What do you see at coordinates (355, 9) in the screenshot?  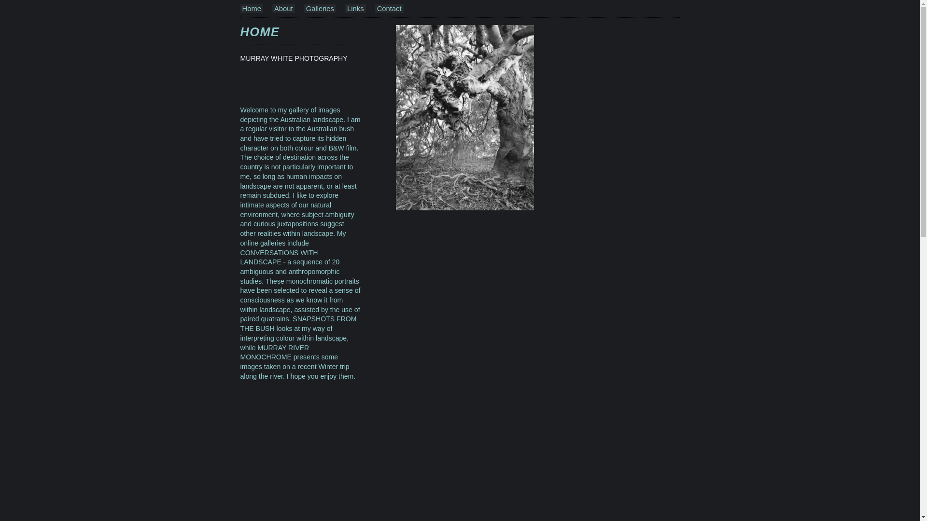 I see `Links` at bounding box center [355, 9].